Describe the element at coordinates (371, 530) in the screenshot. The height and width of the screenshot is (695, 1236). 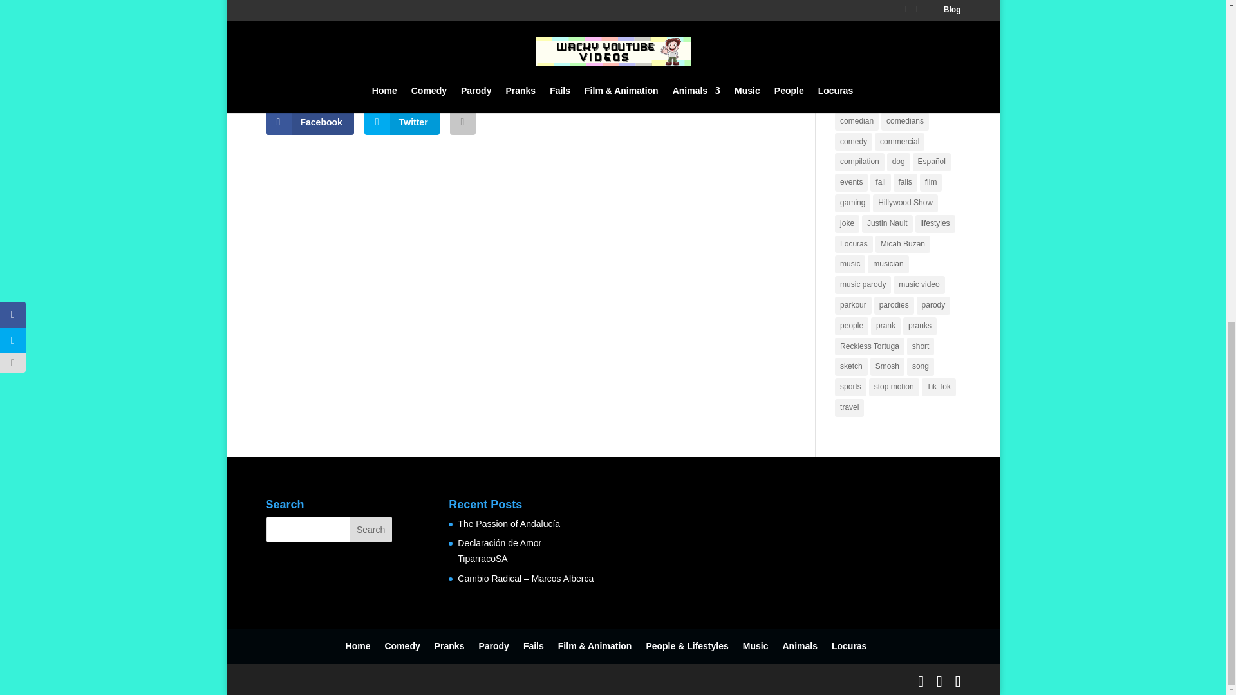
I see `Search` at that location.